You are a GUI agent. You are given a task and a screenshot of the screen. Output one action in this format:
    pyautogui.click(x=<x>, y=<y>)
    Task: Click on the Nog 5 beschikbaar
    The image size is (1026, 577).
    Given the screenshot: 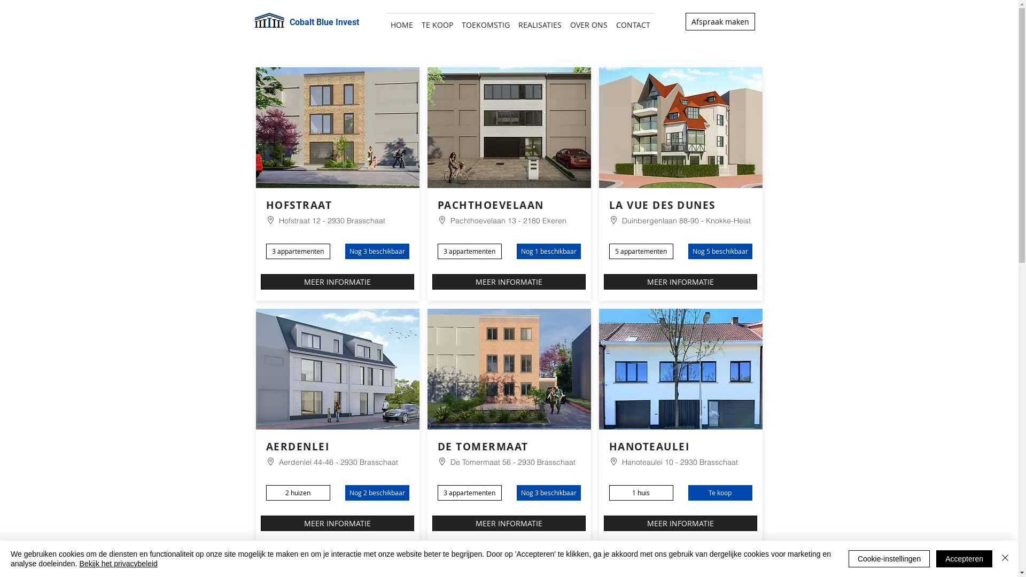 What is the action you would take?
    pyautogui.click(x=720, y=251)
    